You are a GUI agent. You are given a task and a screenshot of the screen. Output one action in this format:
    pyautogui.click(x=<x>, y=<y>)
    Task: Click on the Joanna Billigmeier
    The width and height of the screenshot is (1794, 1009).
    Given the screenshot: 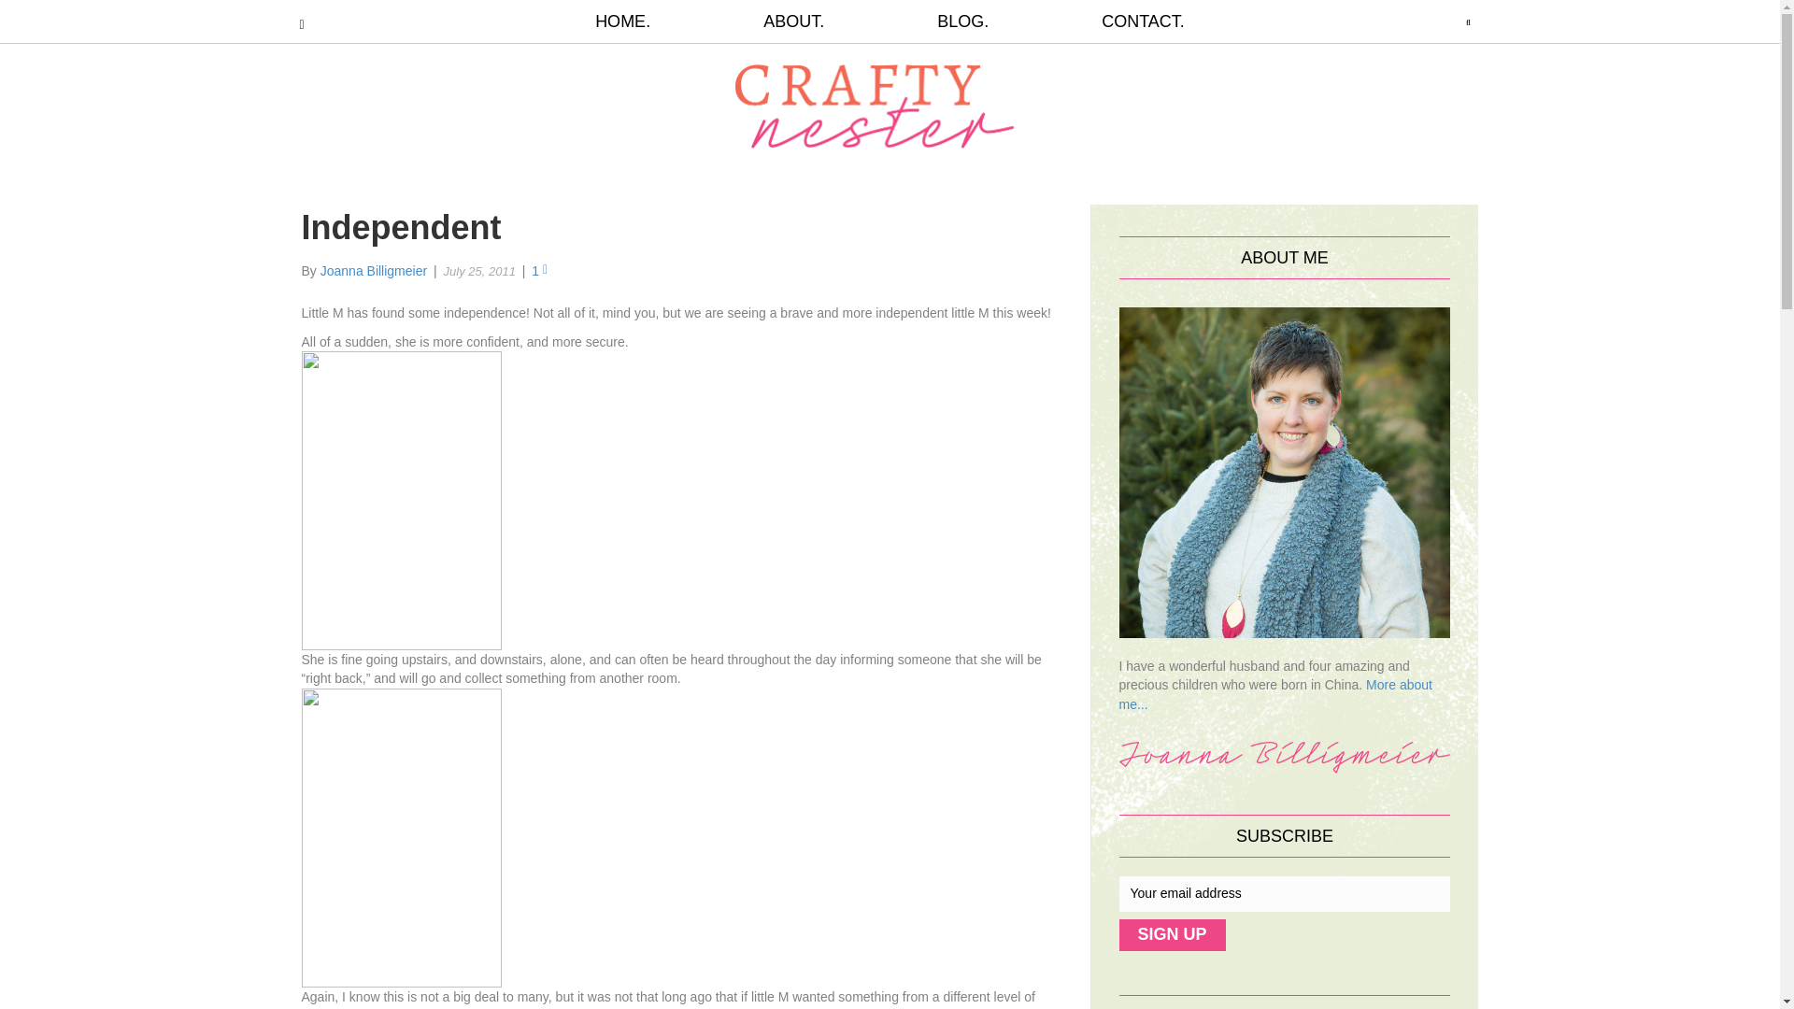 What is the action you would take?
    pyautogui.click(x=374, y=271)
    